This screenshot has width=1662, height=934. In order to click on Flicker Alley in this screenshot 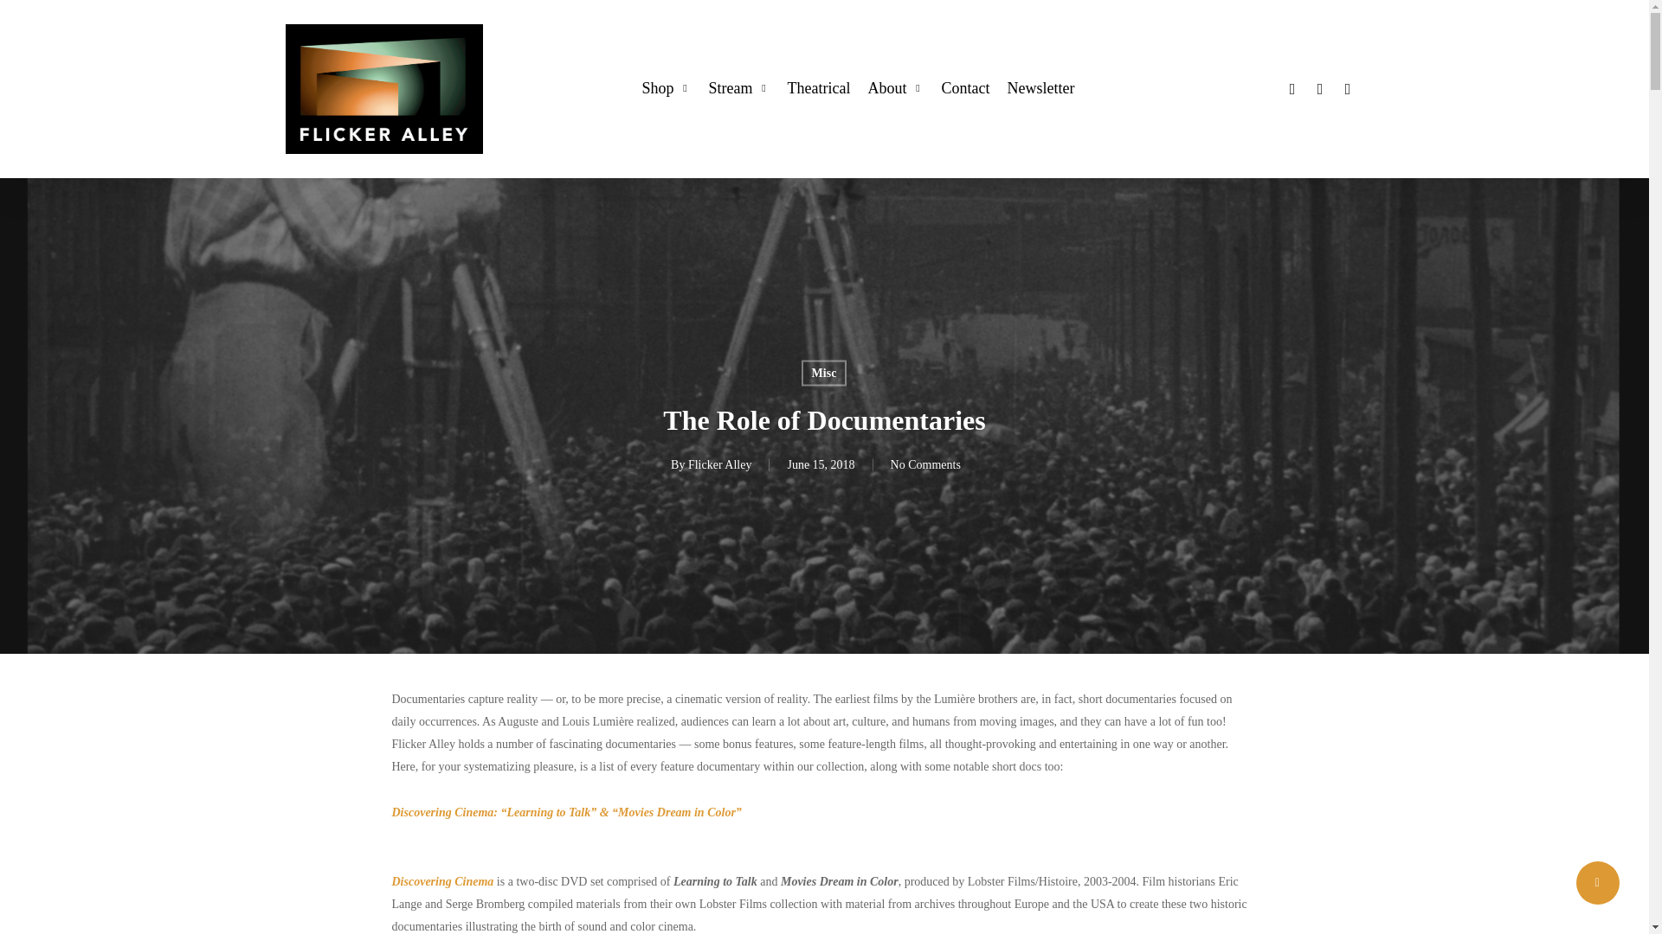, I will do `click(720, 465)`.